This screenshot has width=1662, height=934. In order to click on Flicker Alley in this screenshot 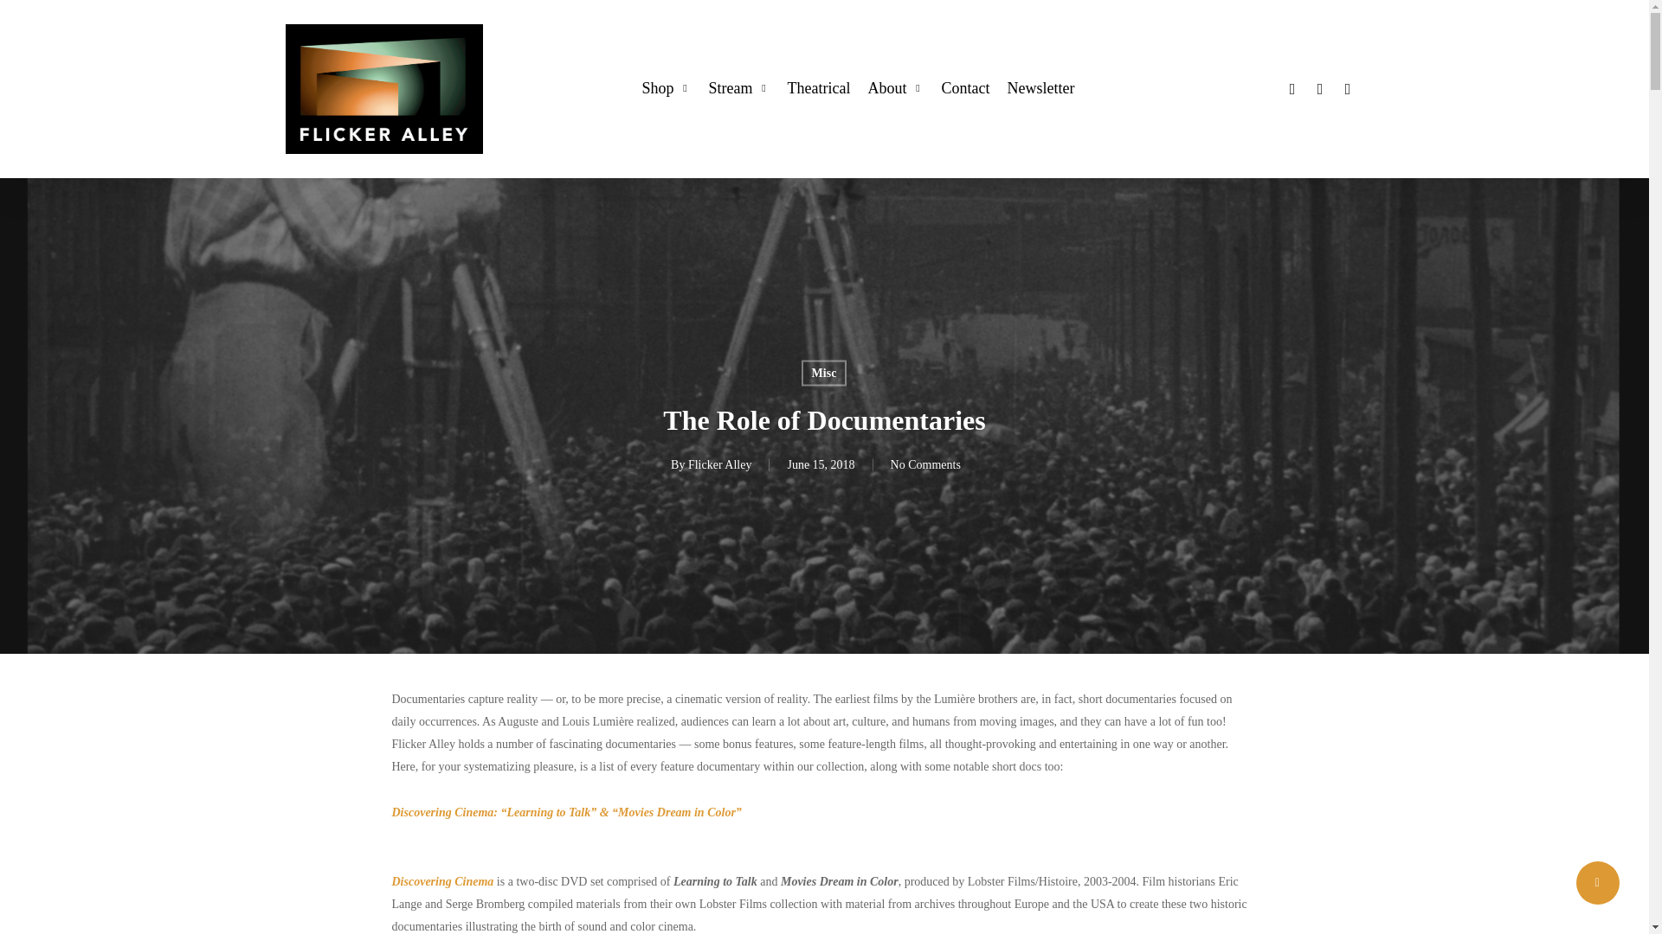, I will do `click(720, 465)`.